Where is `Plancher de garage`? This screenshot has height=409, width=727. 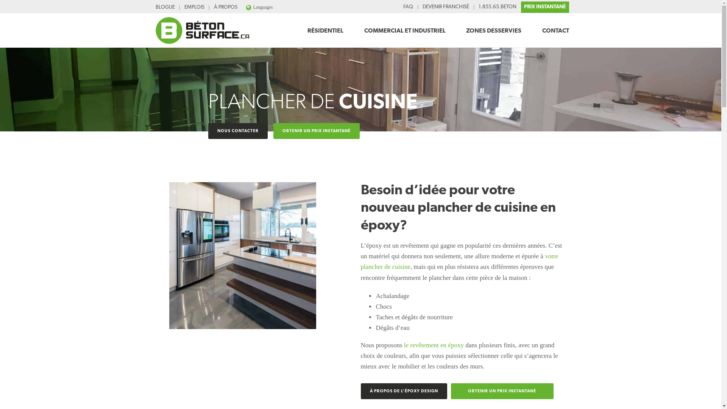
Plancher de garage is located at coordinates (202, 30).